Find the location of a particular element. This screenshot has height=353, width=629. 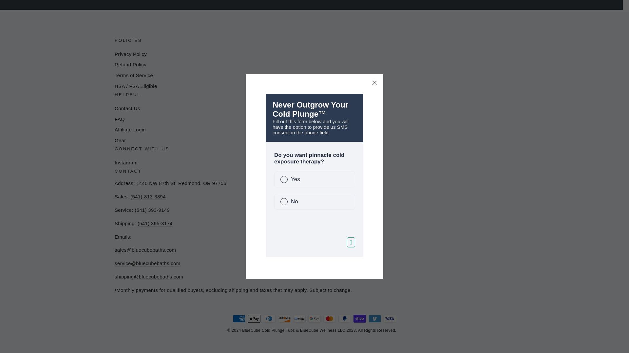

PayPal is located at coordinates (345, 319).